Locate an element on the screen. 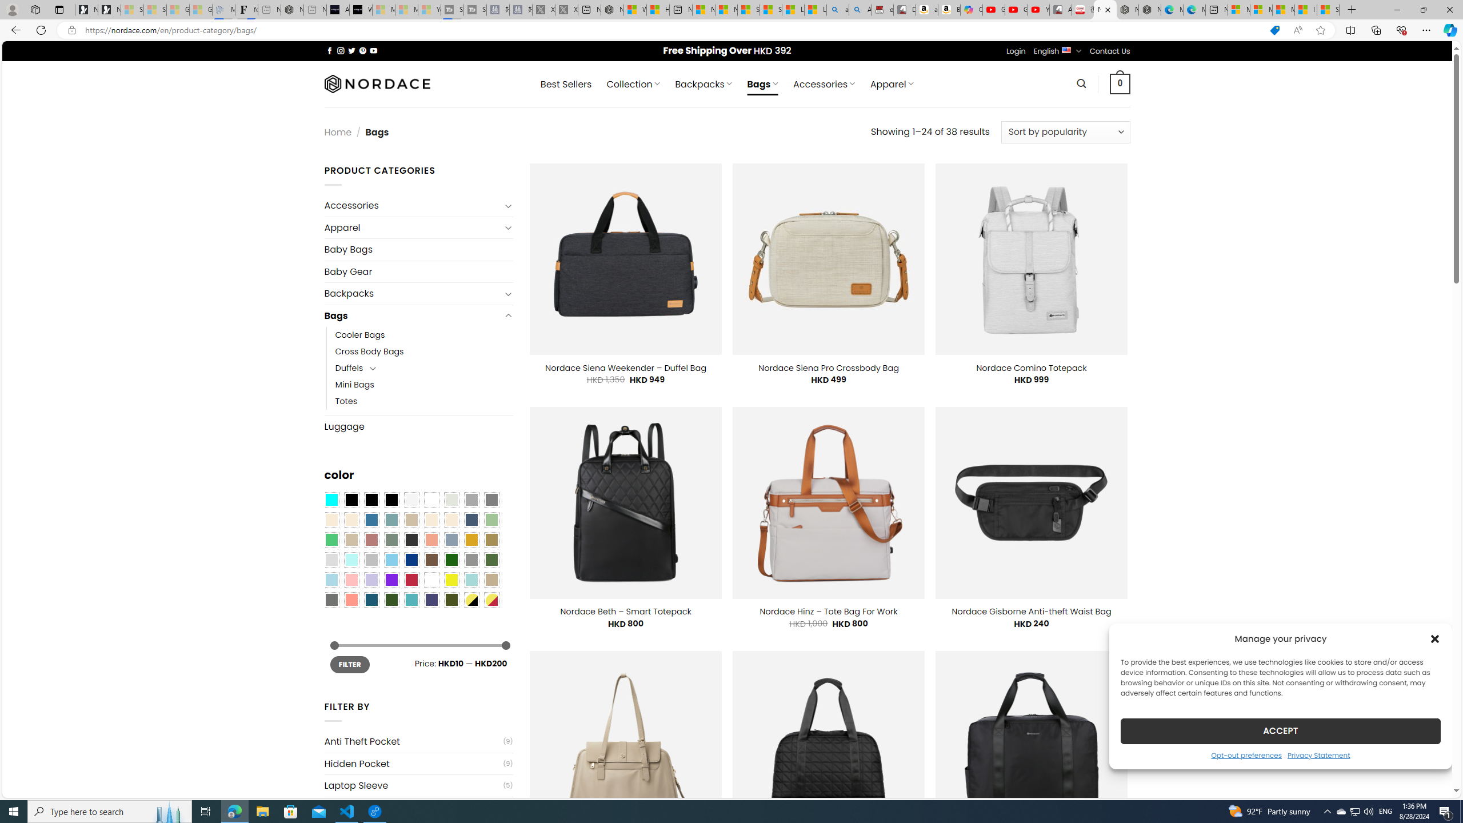 This screenshot has width=1463, height=823. Cross Body Bags is located at coordinates (424, 351).